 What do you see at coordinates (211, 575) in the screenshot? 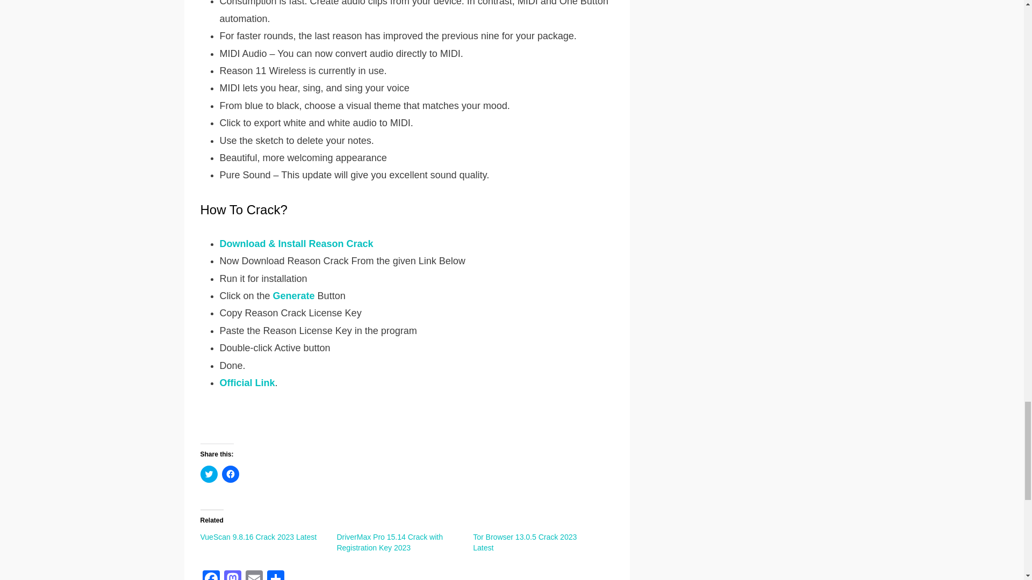
I see `Facebook` at bounding box center [211, 575].